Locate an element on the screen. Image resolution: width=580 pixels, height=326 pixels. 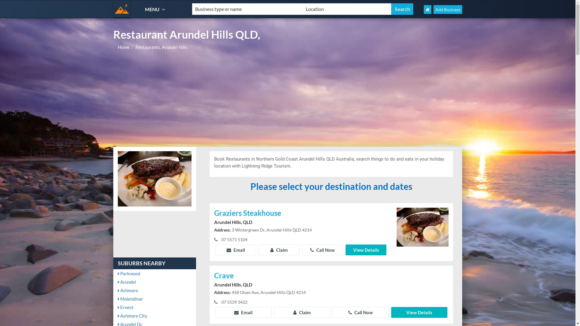
Parkwood is located at coordinates (155, 273).